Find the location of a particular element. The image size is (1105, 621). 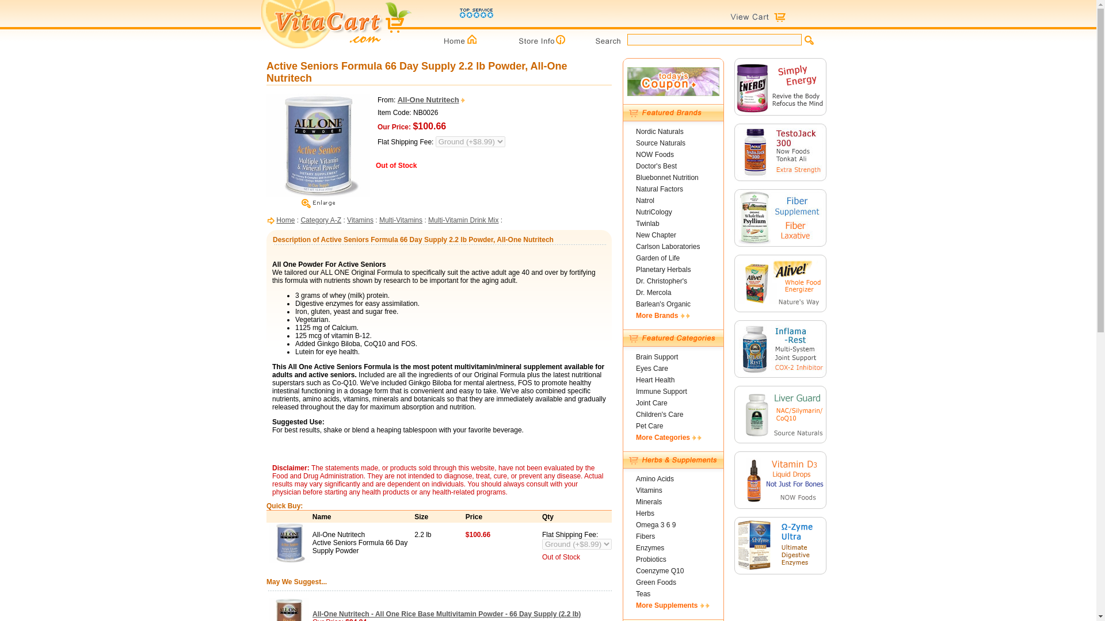

NutriCology is located at coordinates (654, 212).